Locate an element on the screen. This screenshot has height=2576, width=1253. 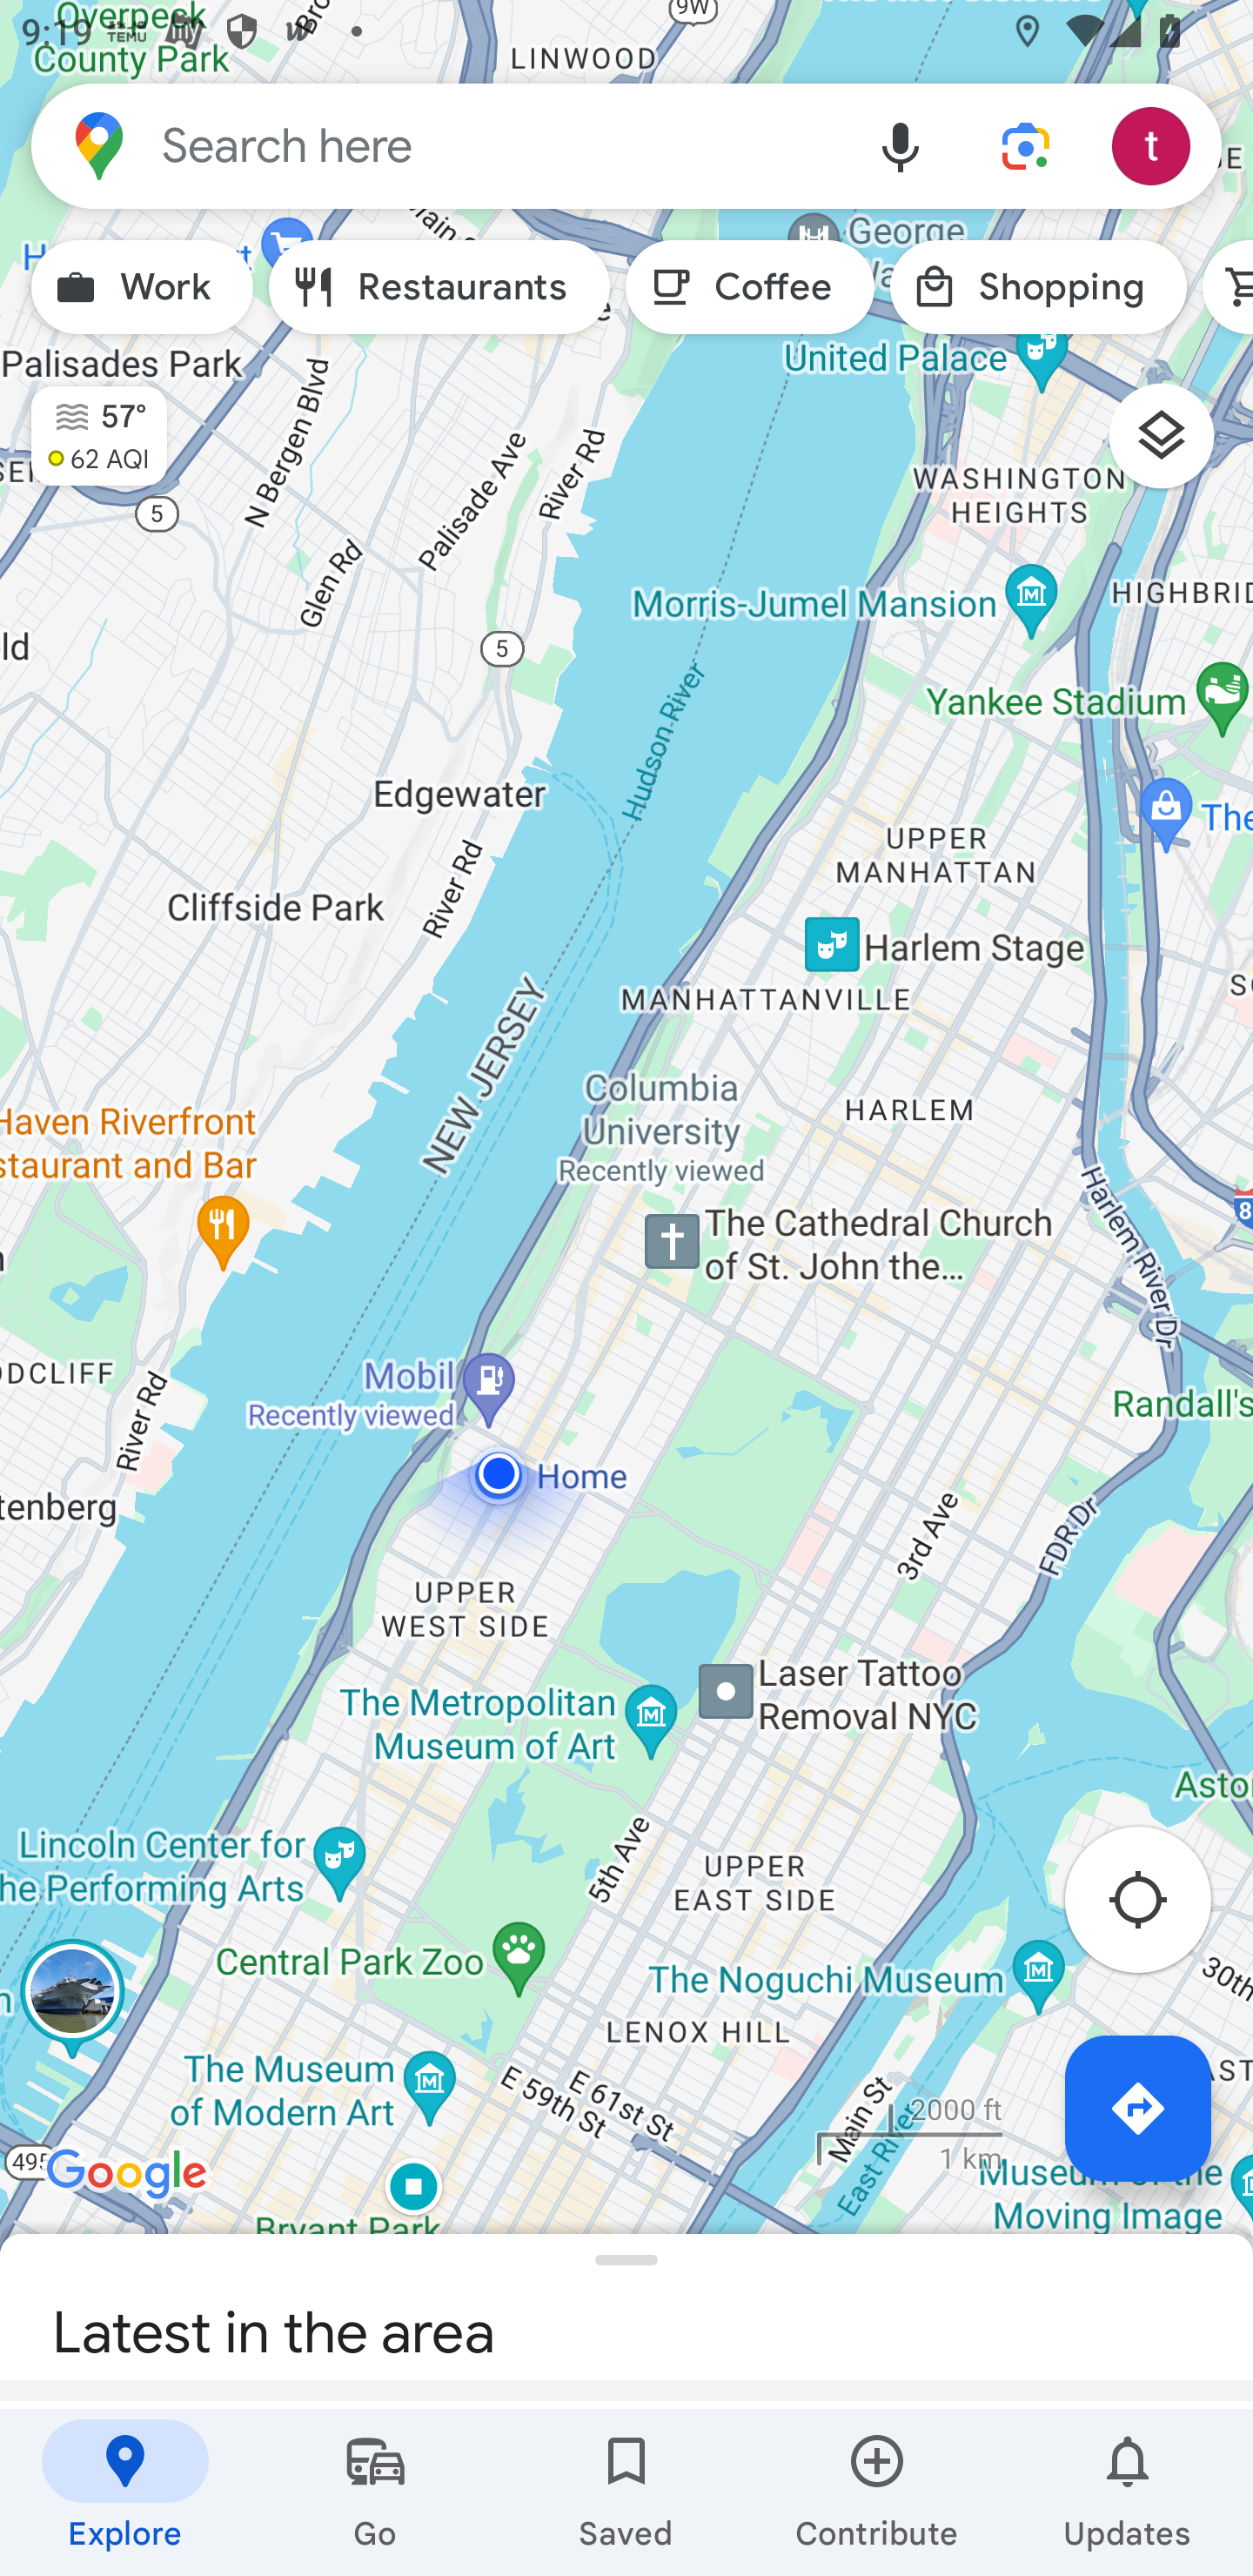
Restaurants Search for Restaurants is located at coordinates (439, 287).